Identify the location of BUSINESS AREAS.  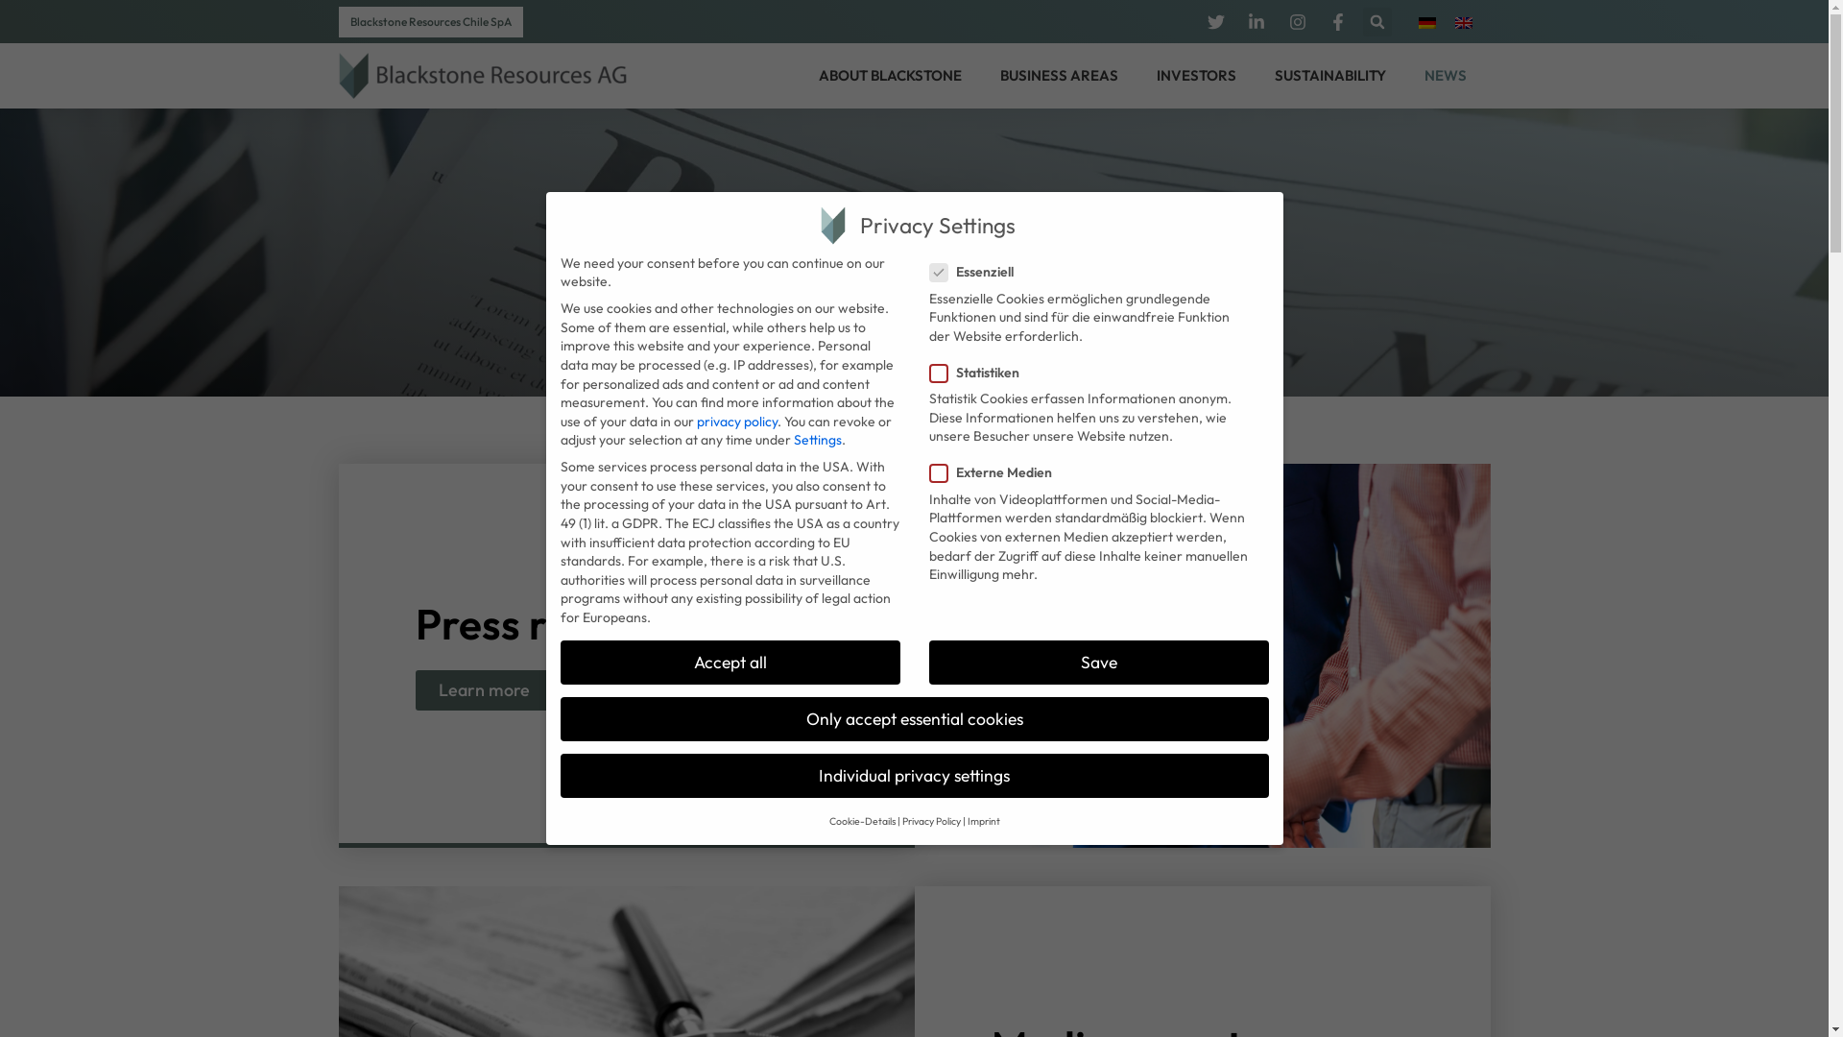
(1064, 77).